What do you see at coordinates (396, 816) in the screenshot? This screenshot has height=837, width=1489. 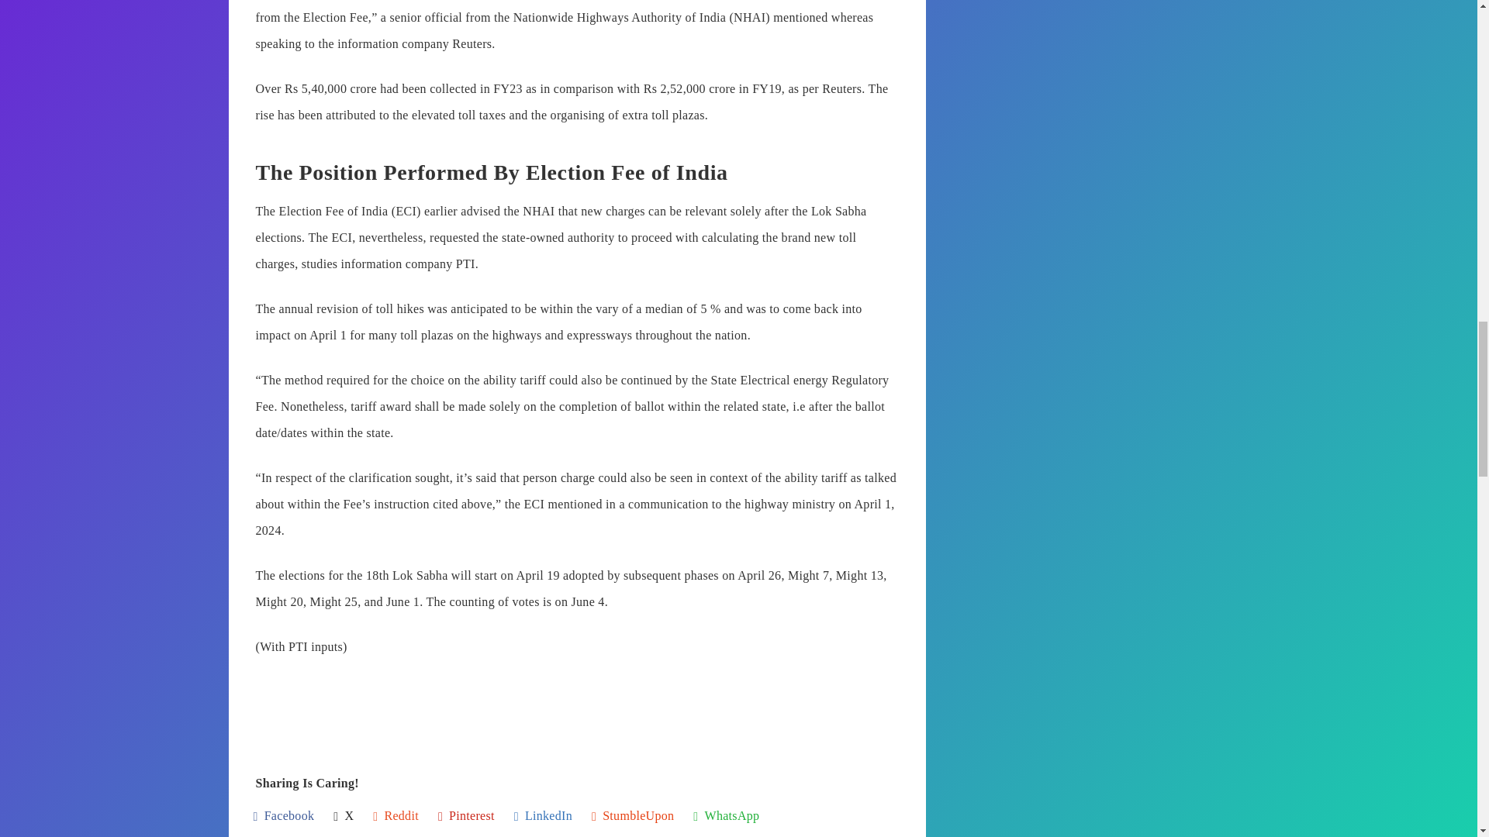 I see `Reddit` at bounding box center [396, 816].